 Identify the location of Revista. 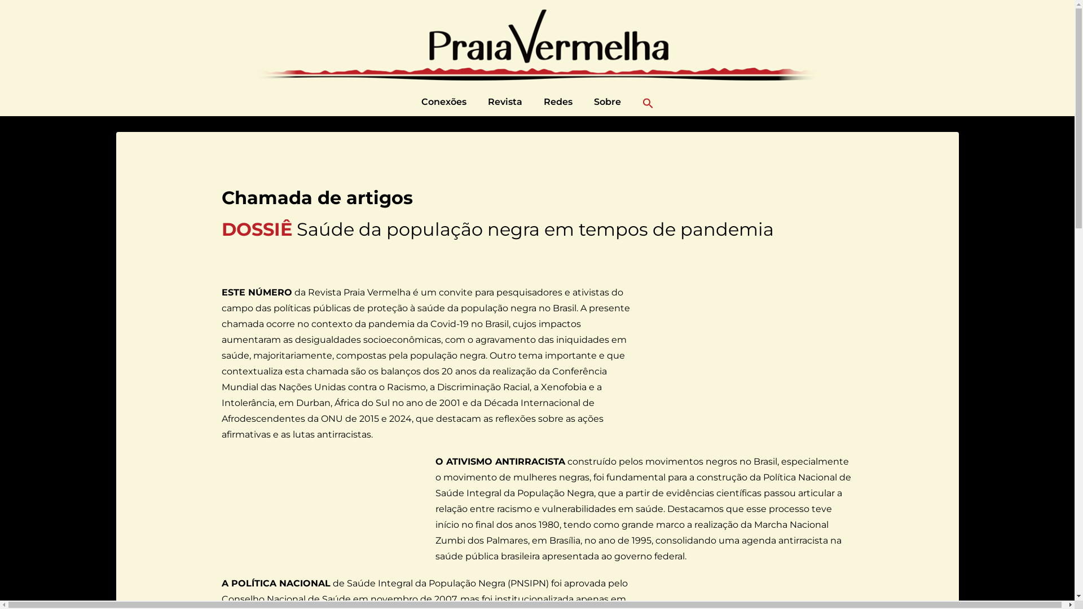
(504, 102).